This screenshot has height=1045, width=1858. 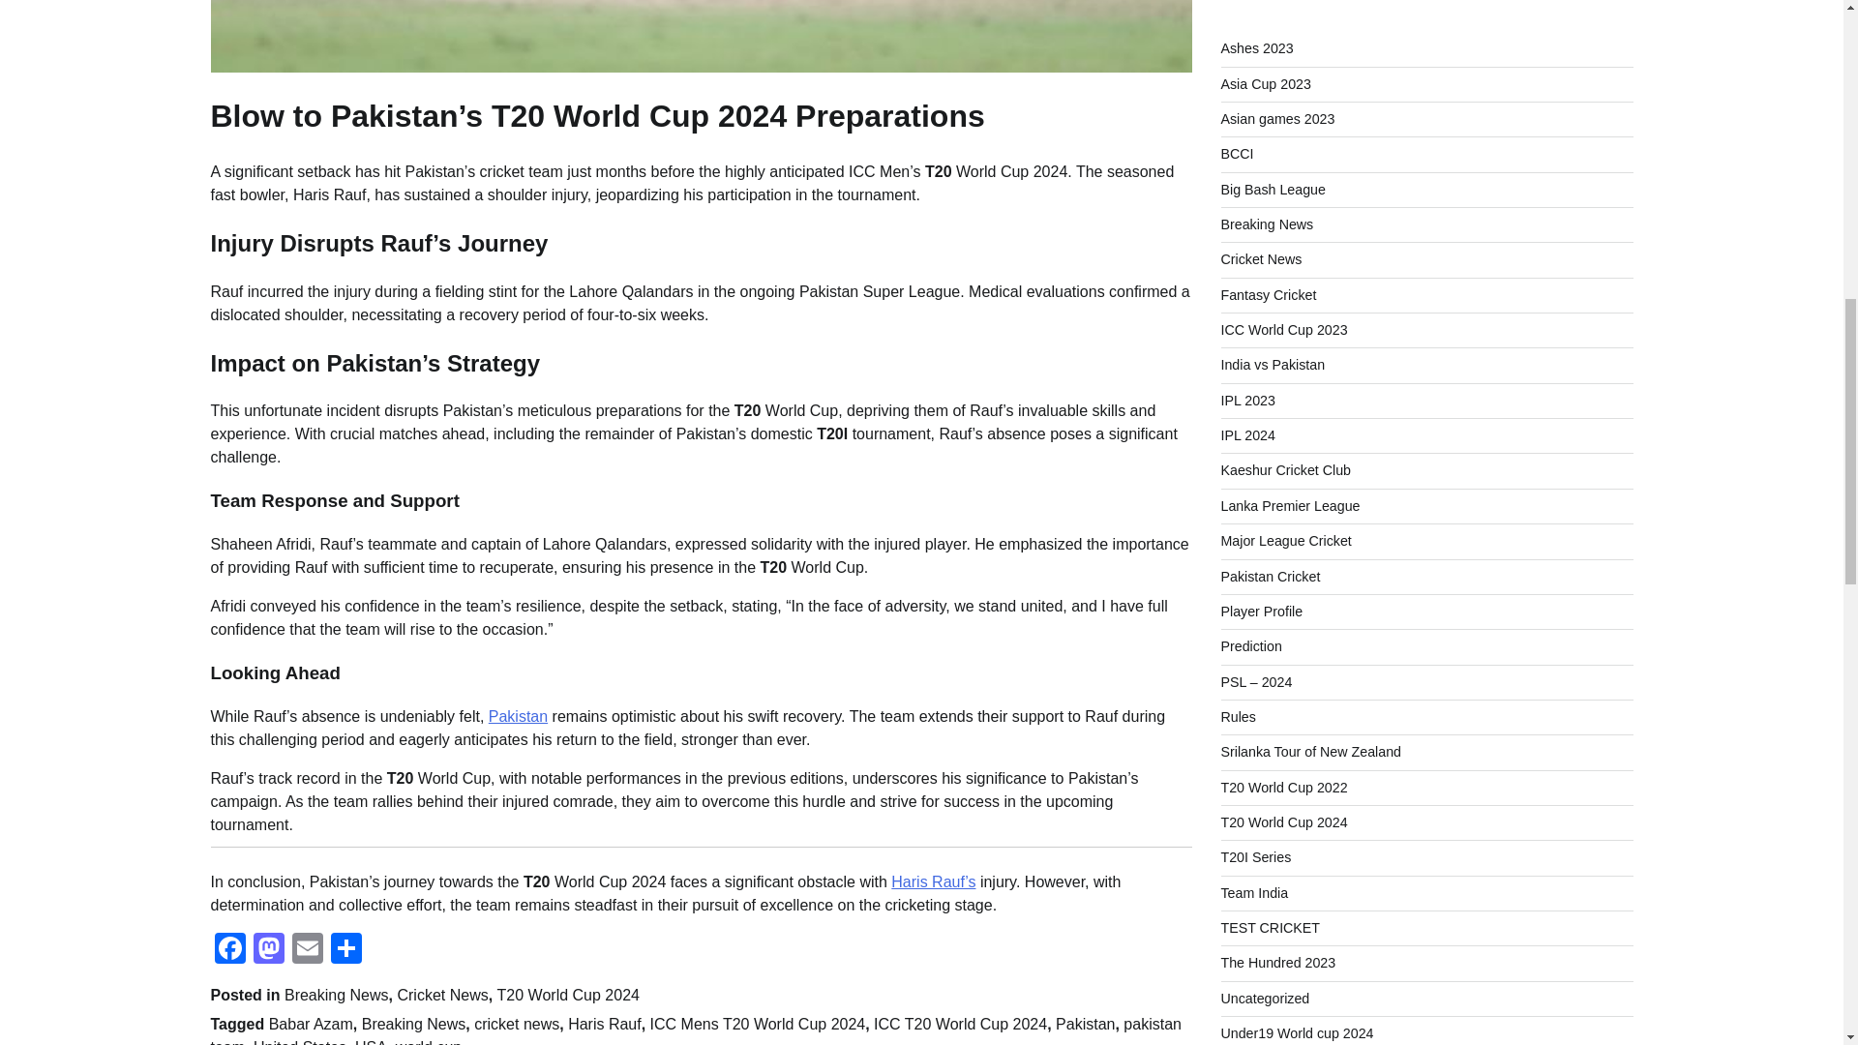 What do you see at coordinates (307, 950) in the screenshot?
I see `Email` at bounding box center [307, 950].